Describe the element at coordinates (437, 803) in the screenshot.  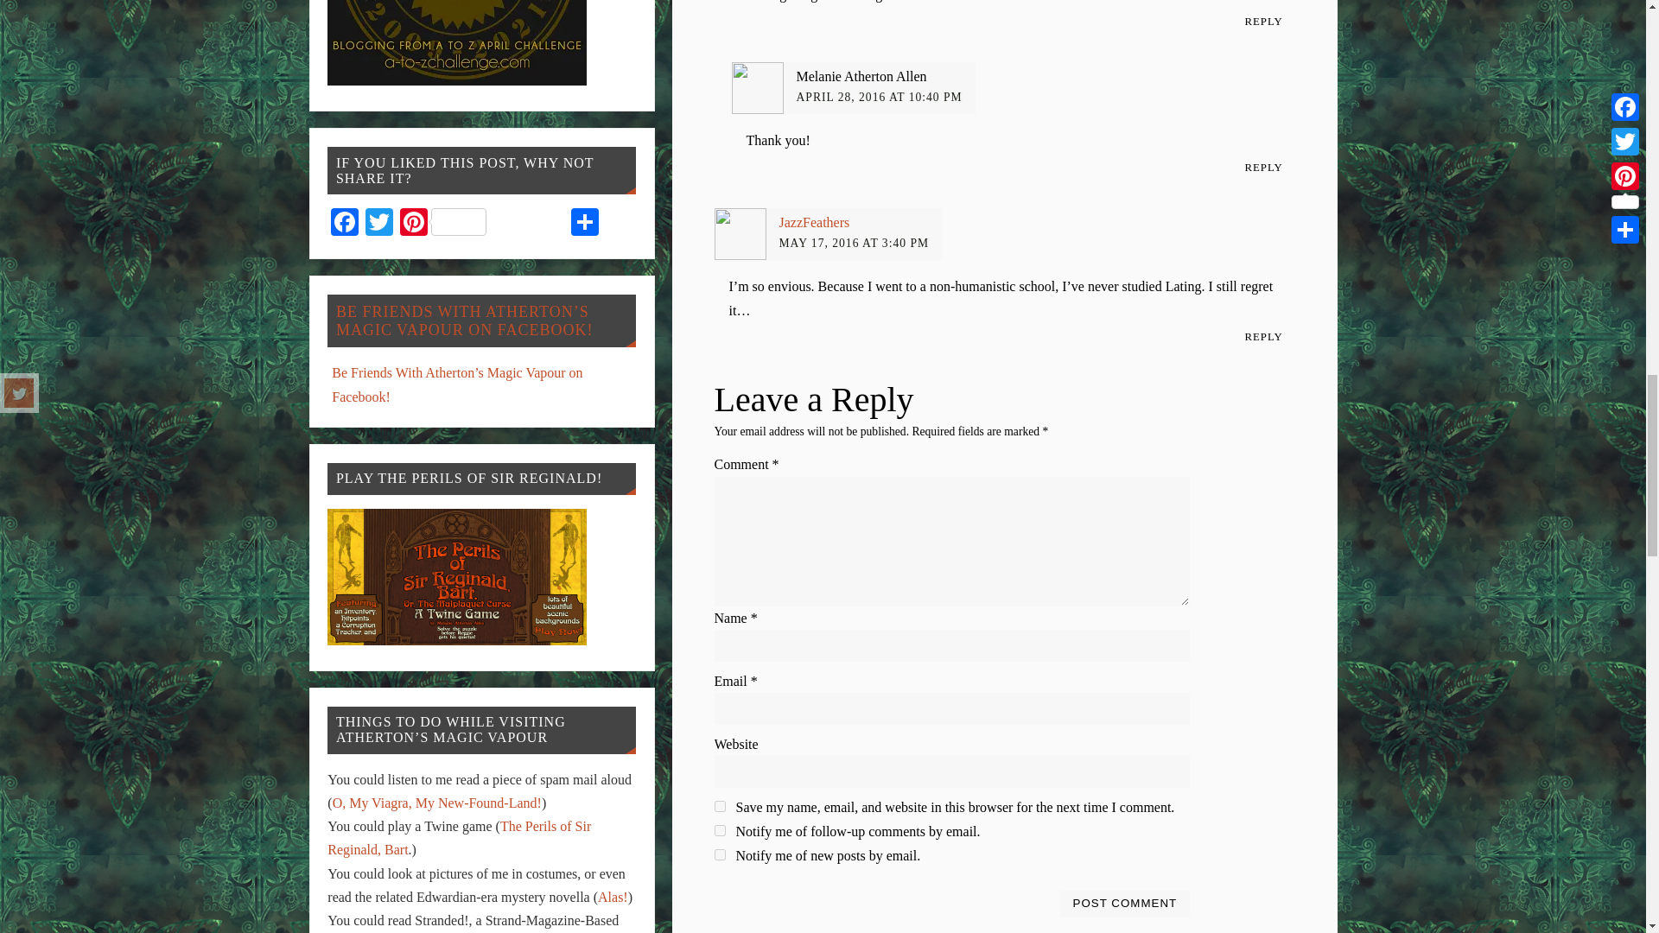
I see `O My Viagra, My New-Found-Land!` at that location.